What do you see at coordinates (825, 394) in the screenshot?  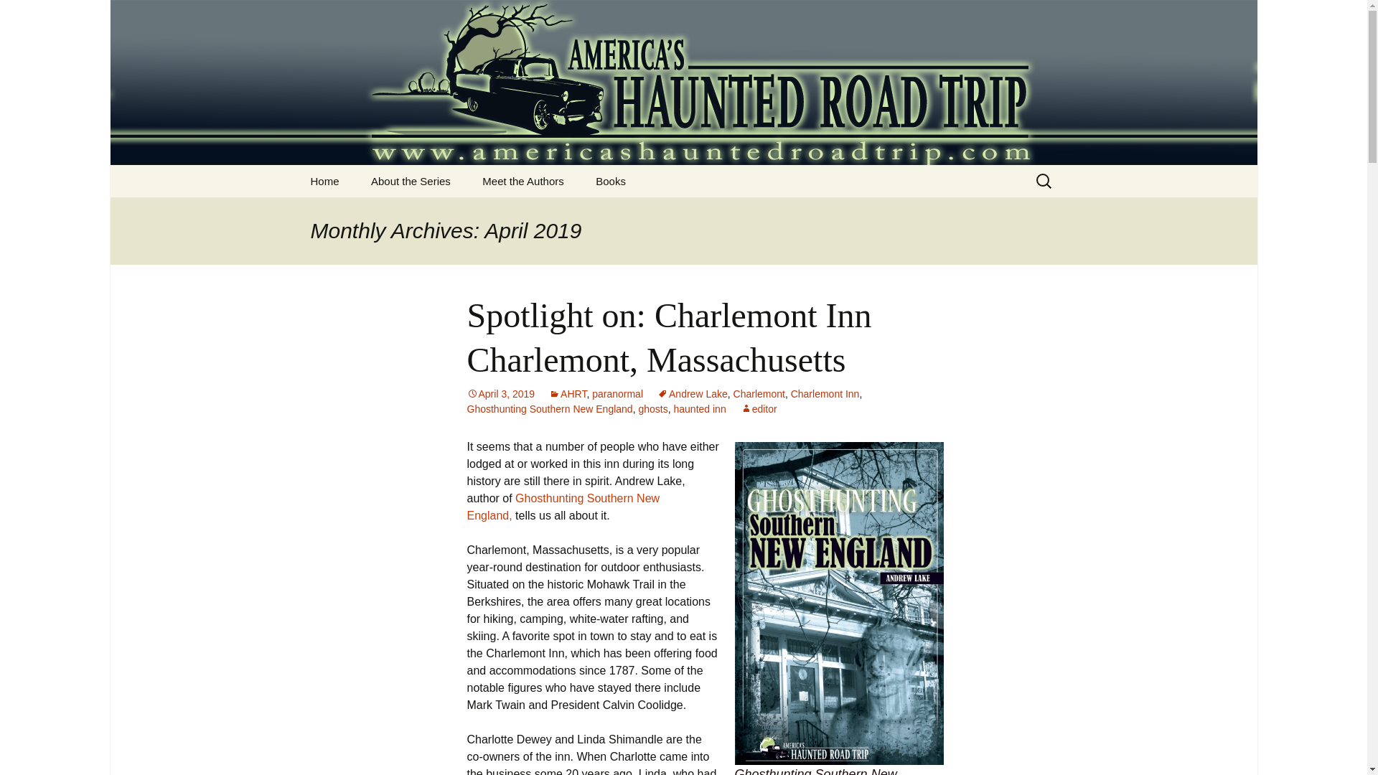 I see `Charlemont Inn` at bounding box center [825, 394].